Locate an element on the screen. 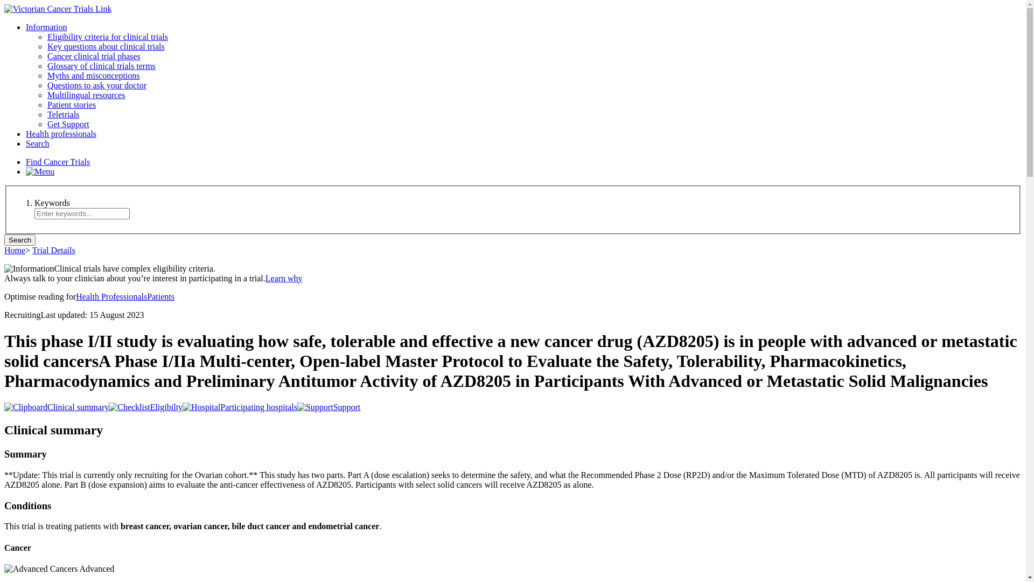 Image resolution: width=1034 pixels, height=582 pixels. Teletrials is located at coordinates (64, 114).